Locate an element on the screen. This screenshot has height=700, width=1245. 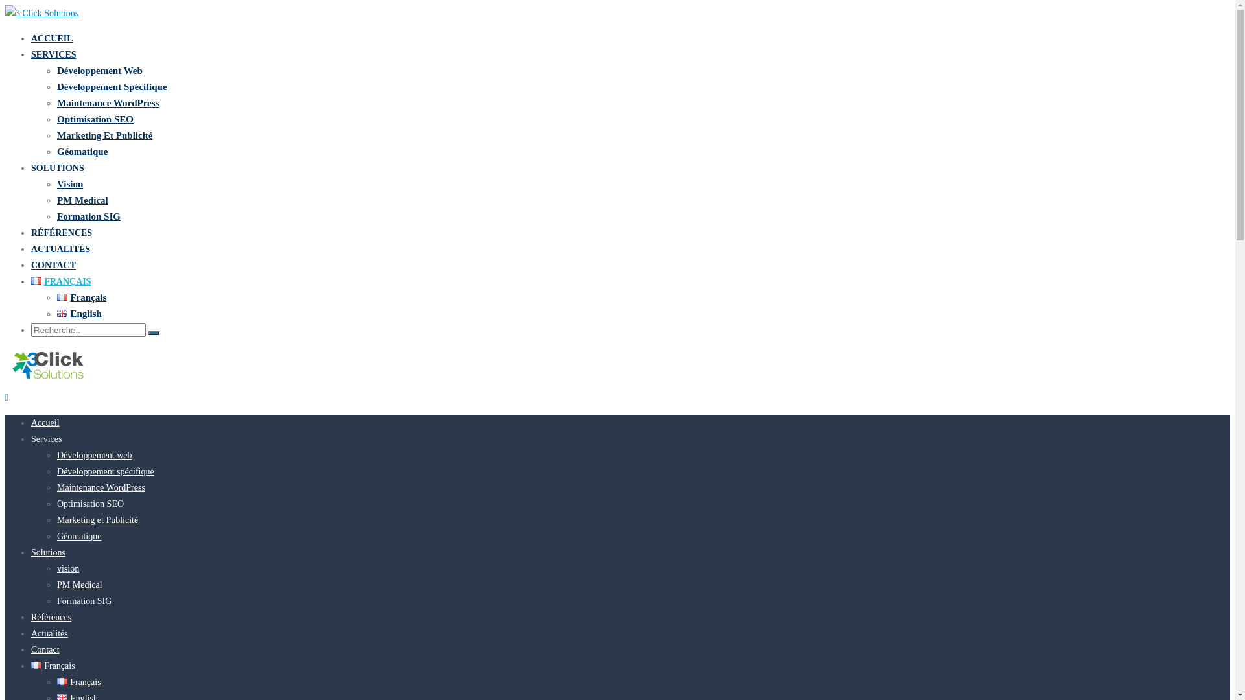
Contact is located at coordinates (45, 649).